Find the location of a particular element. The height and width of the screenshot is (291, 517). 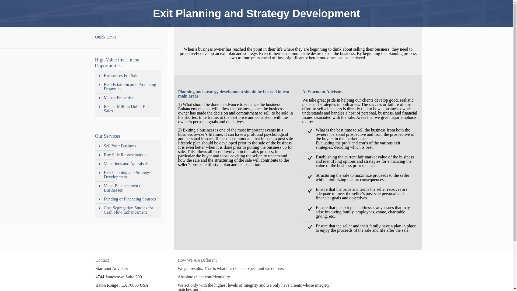

Cost Segregation Studies for Cash Flow Enhancement is located at coordinates (130, 210).